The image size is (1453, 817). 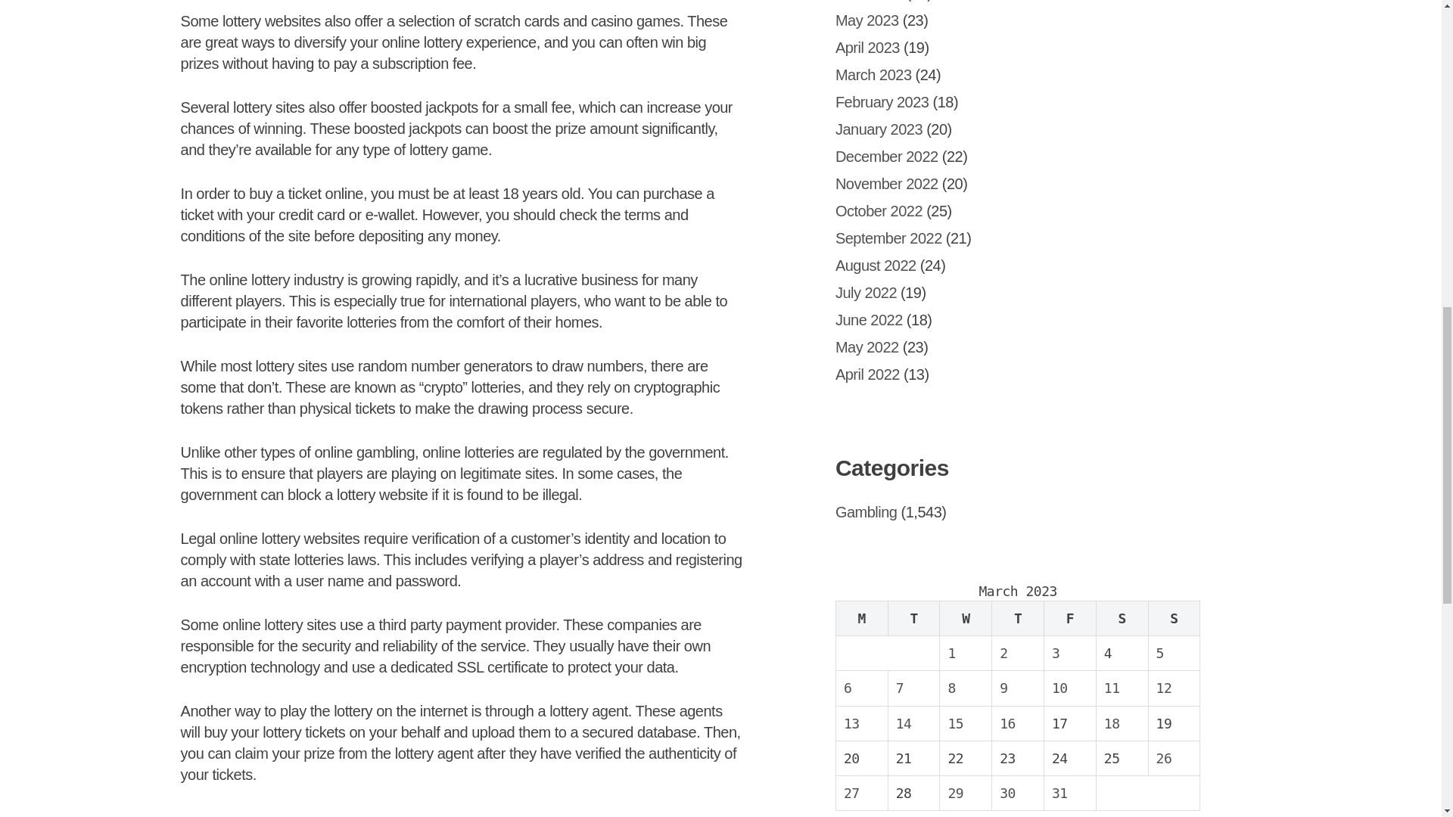 I want to click on September 2022, so click(x=888, y=238).